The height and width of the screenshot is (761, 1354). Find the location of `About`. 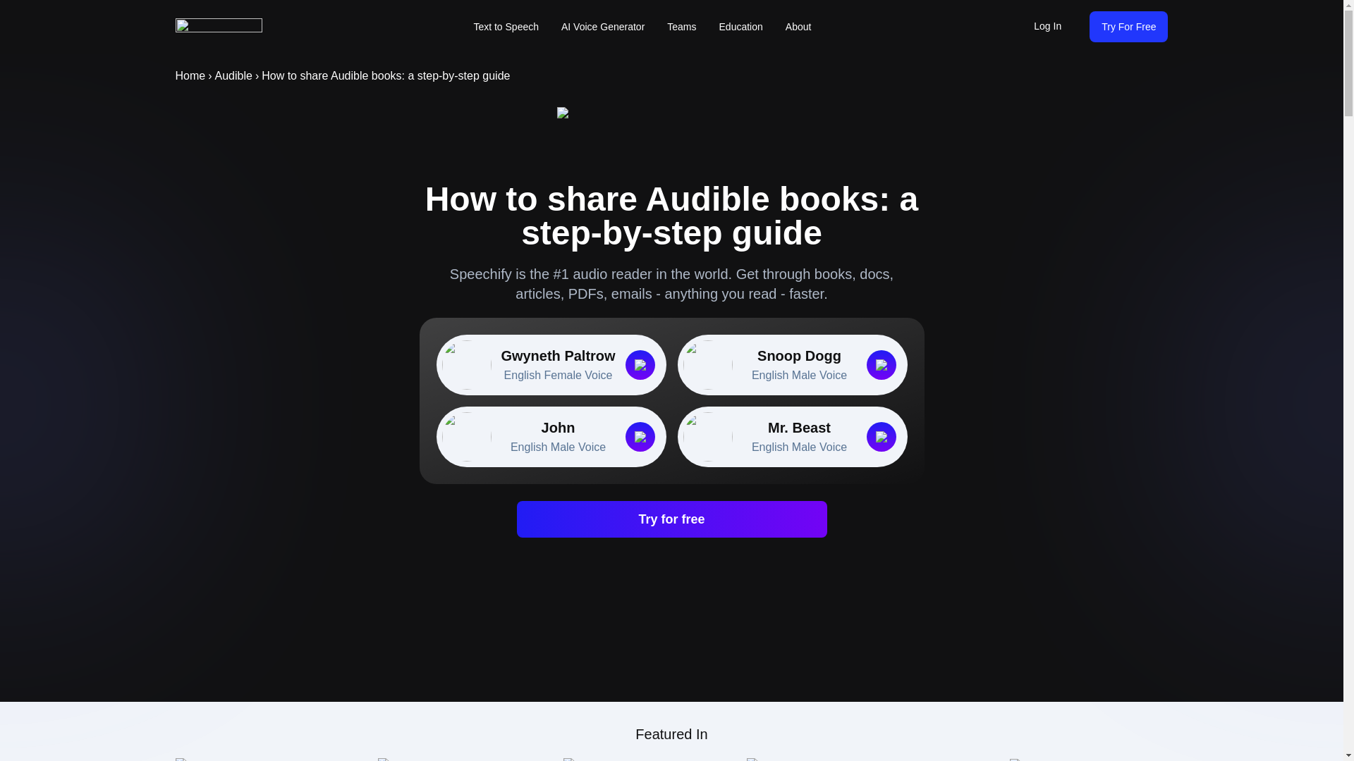

About is located at coordinates (1047, 27).